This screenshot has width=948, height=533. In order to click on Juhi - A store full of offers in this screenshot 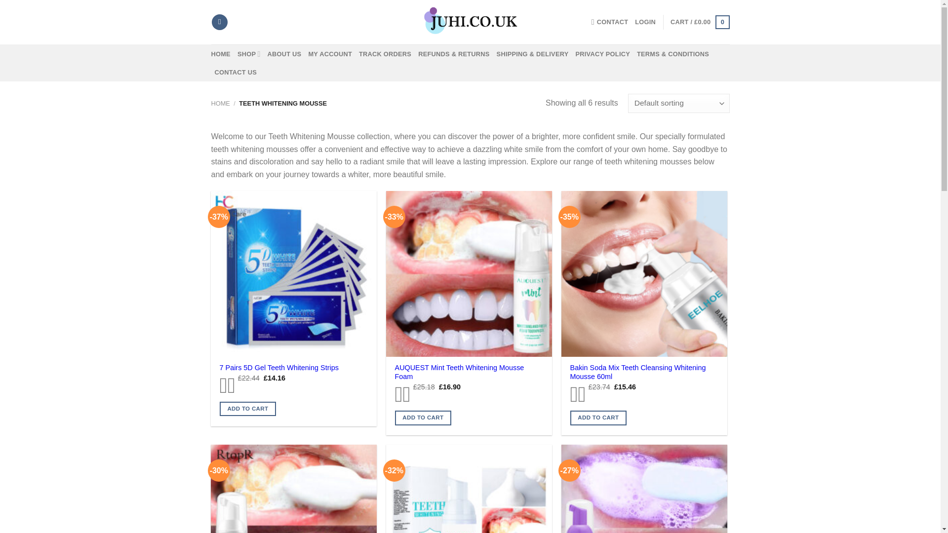, I will do `click(470, 22)`.